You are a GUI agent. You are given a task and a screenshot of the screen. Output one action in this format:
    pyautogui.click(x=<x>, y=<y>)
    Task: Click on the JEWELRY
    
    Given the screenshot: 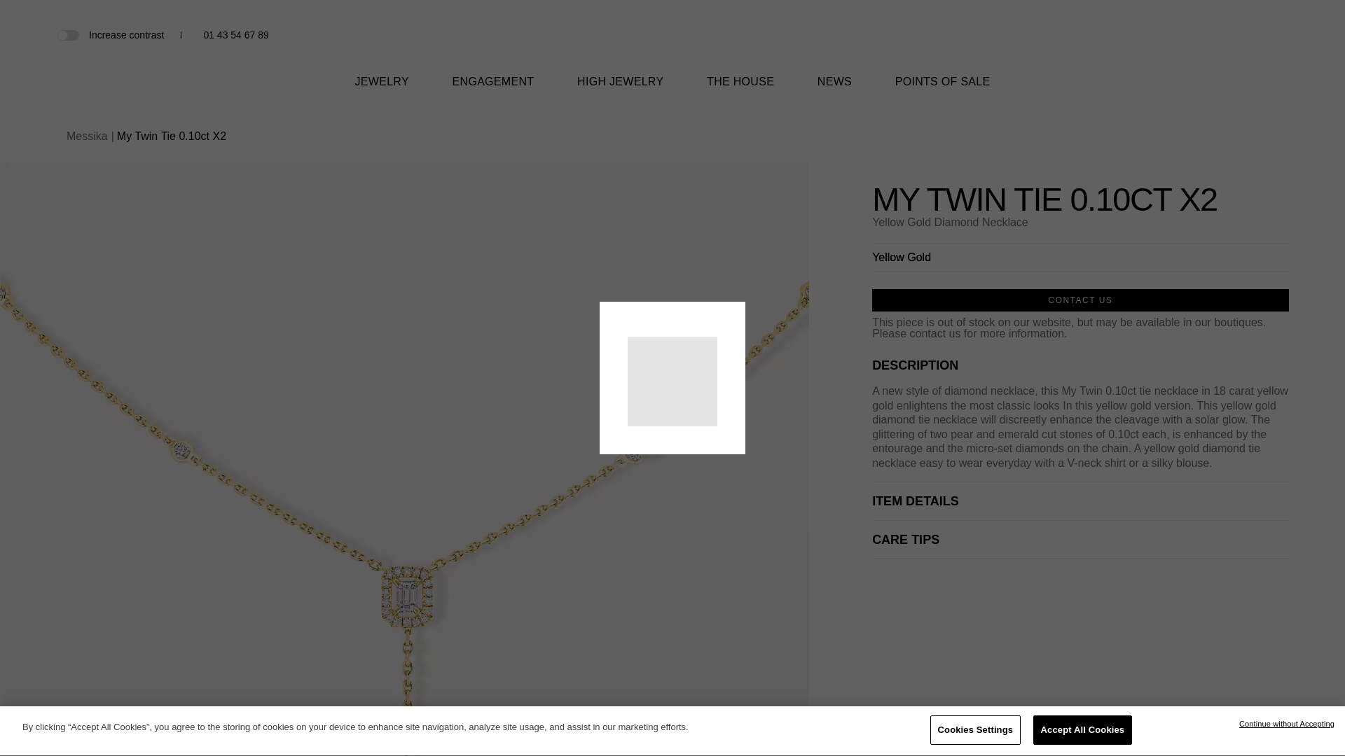 What is the action you would take?
    pyautogui.click(x=381, y=90)
    